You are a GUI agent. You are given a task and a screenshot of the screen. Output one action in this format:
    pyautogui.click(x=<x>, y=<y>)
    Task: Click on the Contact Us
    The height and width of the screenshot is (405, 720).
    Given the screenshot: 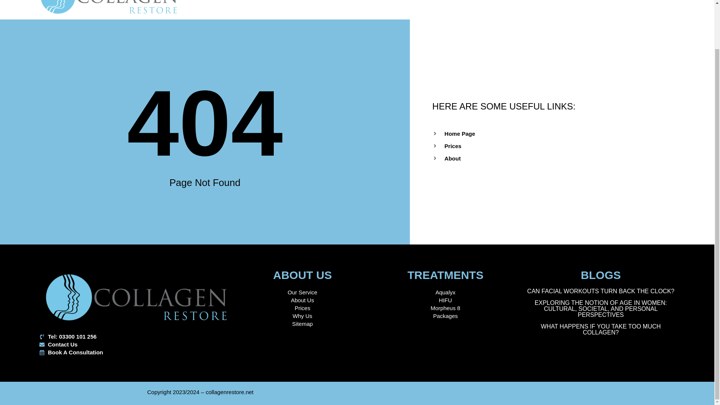 What is the action you would take?
    pyautogui.click(x=136, y=344)
    